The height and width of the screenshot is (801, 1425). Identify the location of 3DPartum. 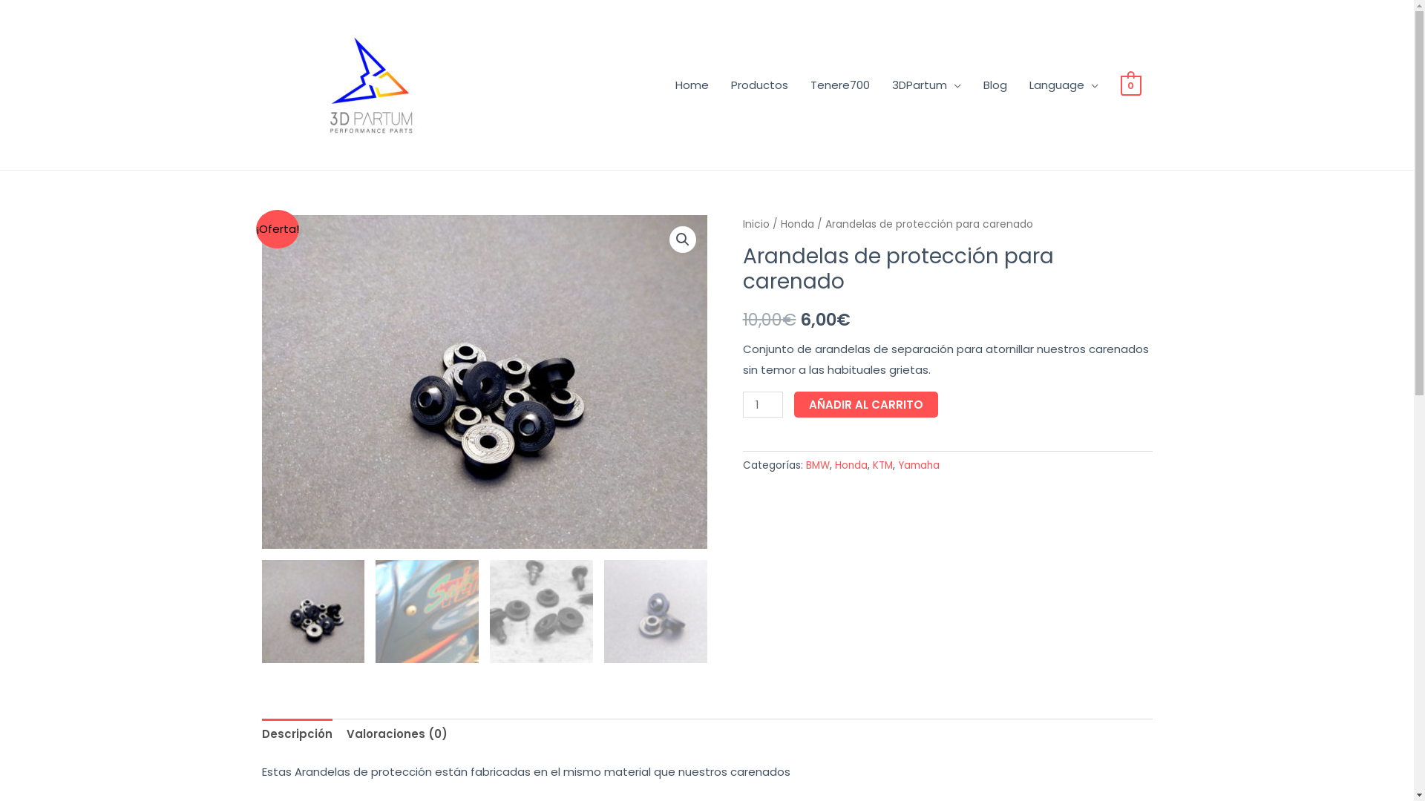
(926, 85).